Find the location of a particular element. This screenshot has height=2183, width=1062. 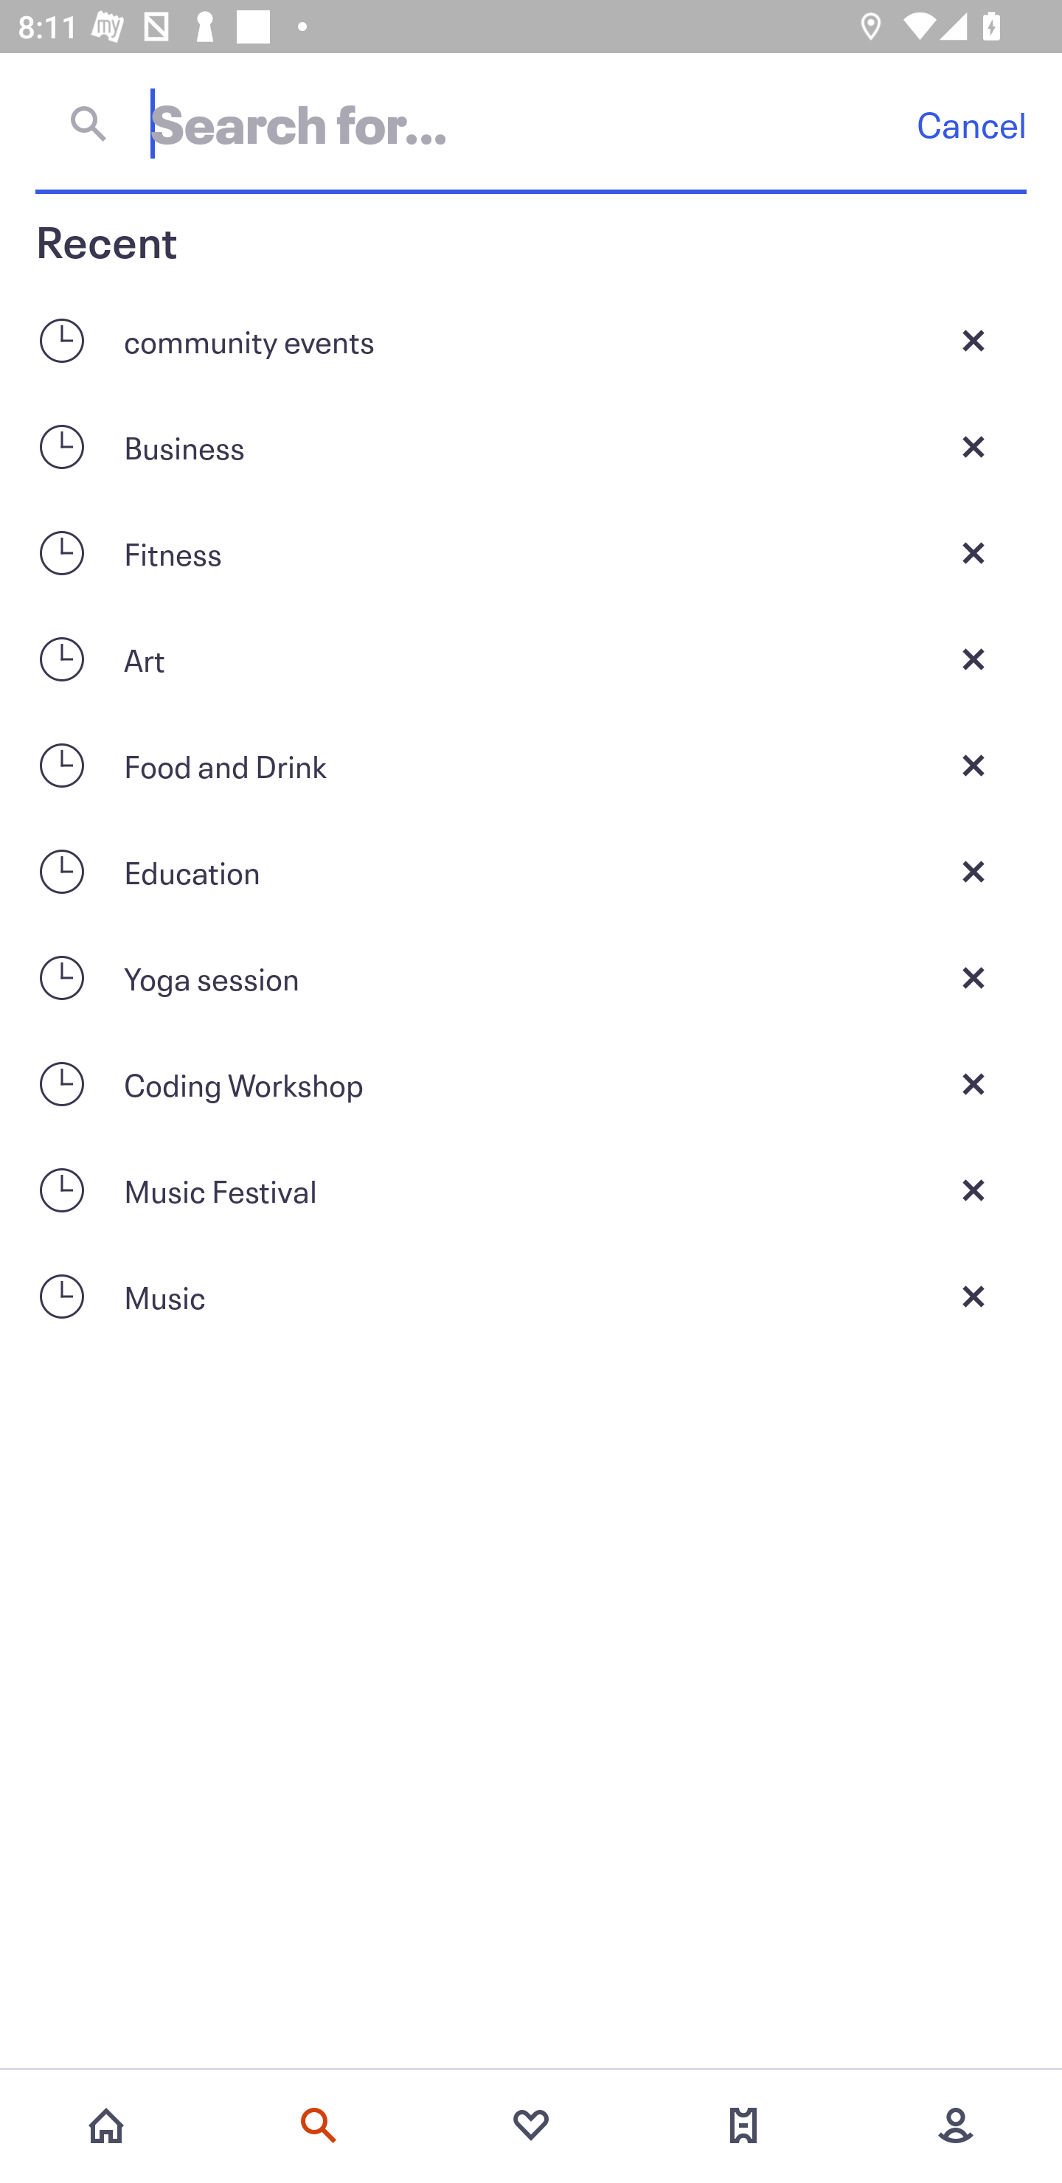

Business Close current screen is located at coordinates (531, 445).